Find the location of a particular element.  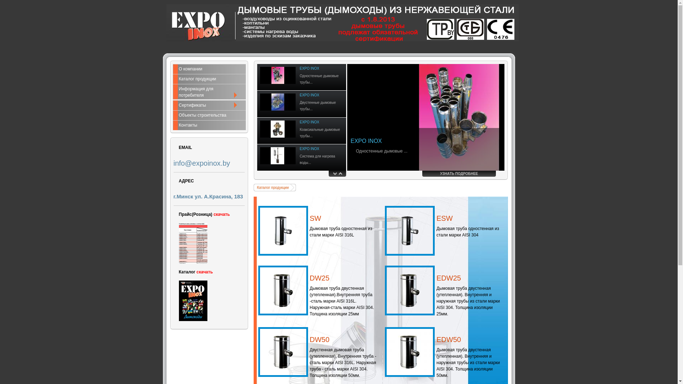

EDW25 is located at coordinates (449, 278).